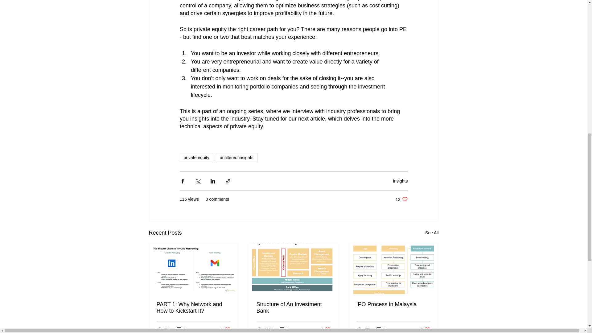 Image resolution: width=592 pixels, height=333 pixels. Describe the element at coordinates (284, 329) in the screenshot. I see `See All` at that location.